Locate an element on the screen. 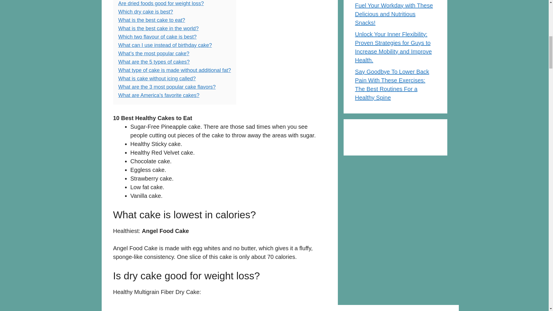 The image size is (553, 311). Which dry cake is best? is located at coordinates (145, 12).